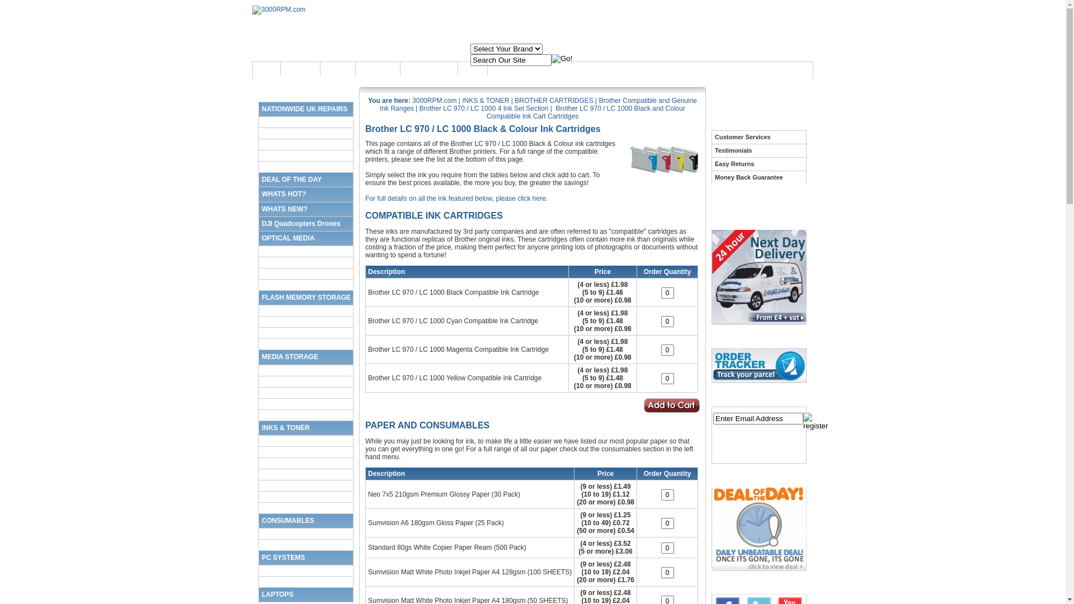 This screenshot has height=604, width=1074. Describe the element at coordinates (306, 238) in the screenshot. I see `OPTICAL MEDIA` at that location.